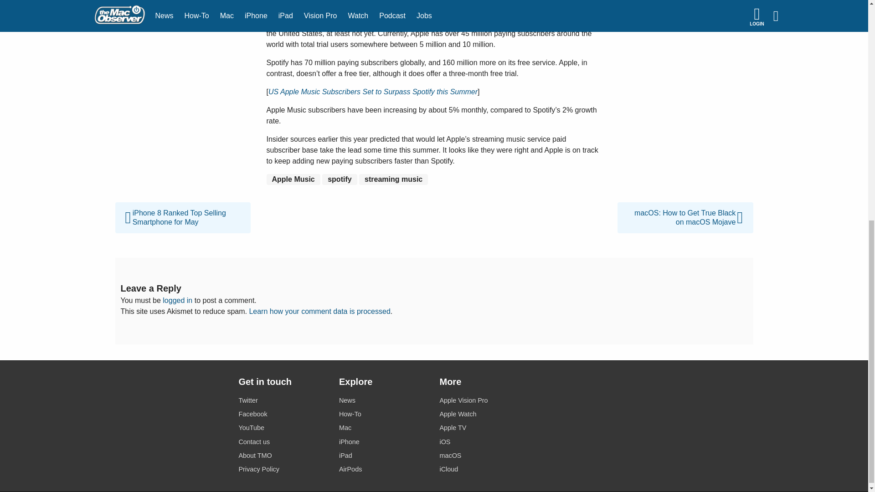 The height and width of the screenshot is (492, 875). Describe the element at coordinates (384, 427) in the screenshot. I see `Mac` at that location.